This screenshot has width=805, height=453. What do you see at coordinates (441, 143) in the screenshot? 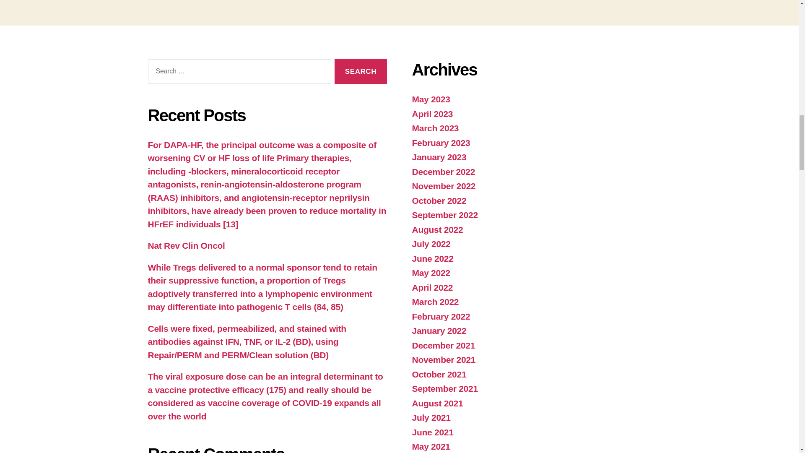
I see `February 2023` at bounding box center [441, 143].